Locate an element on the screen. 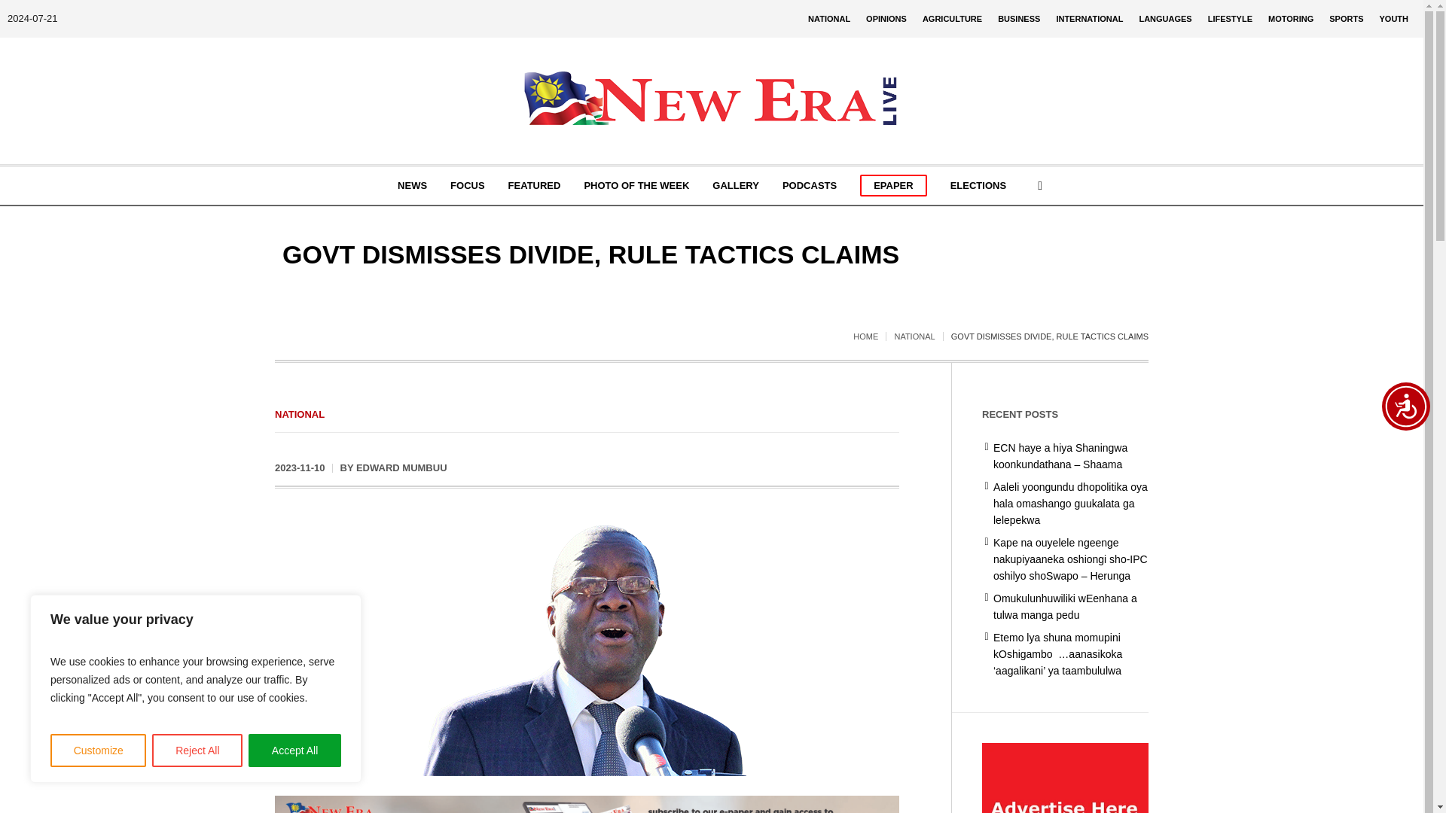 The image size is (1446, 813). Govt dismisses divide, rule tactics claims is located at coordinates (587, 646).